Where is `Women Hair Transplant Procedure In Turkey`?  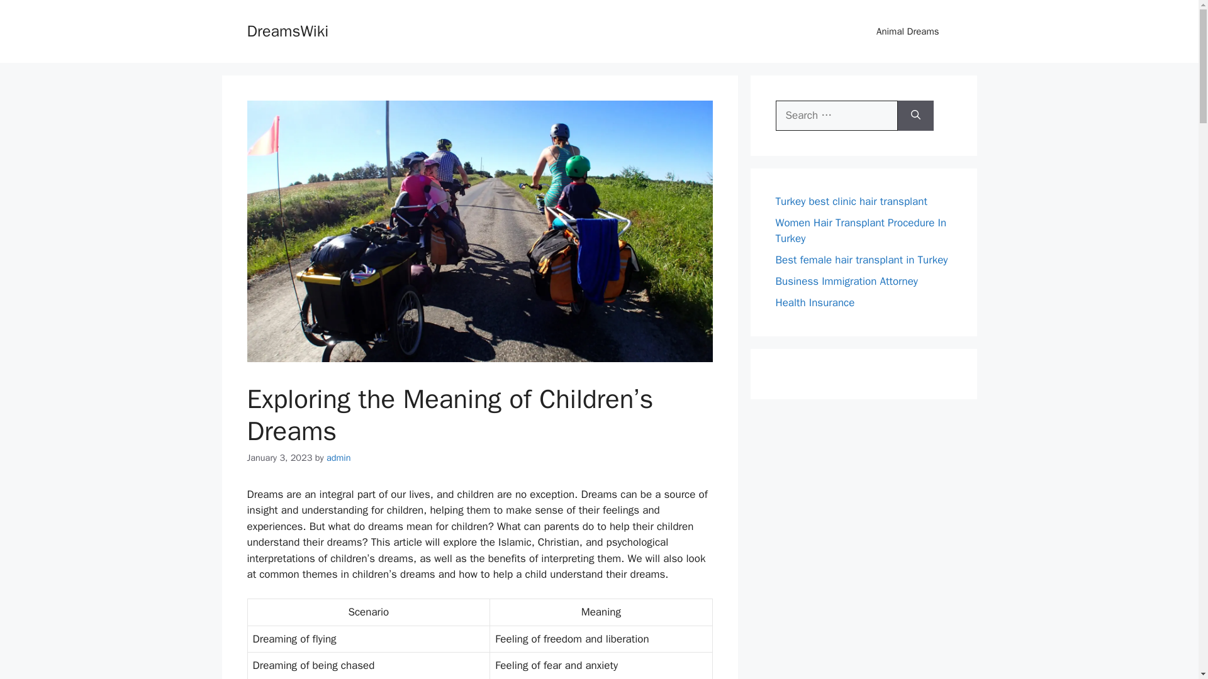 Women Hair Transplant Procedure In Turkey is located at coordinates (861, 231).